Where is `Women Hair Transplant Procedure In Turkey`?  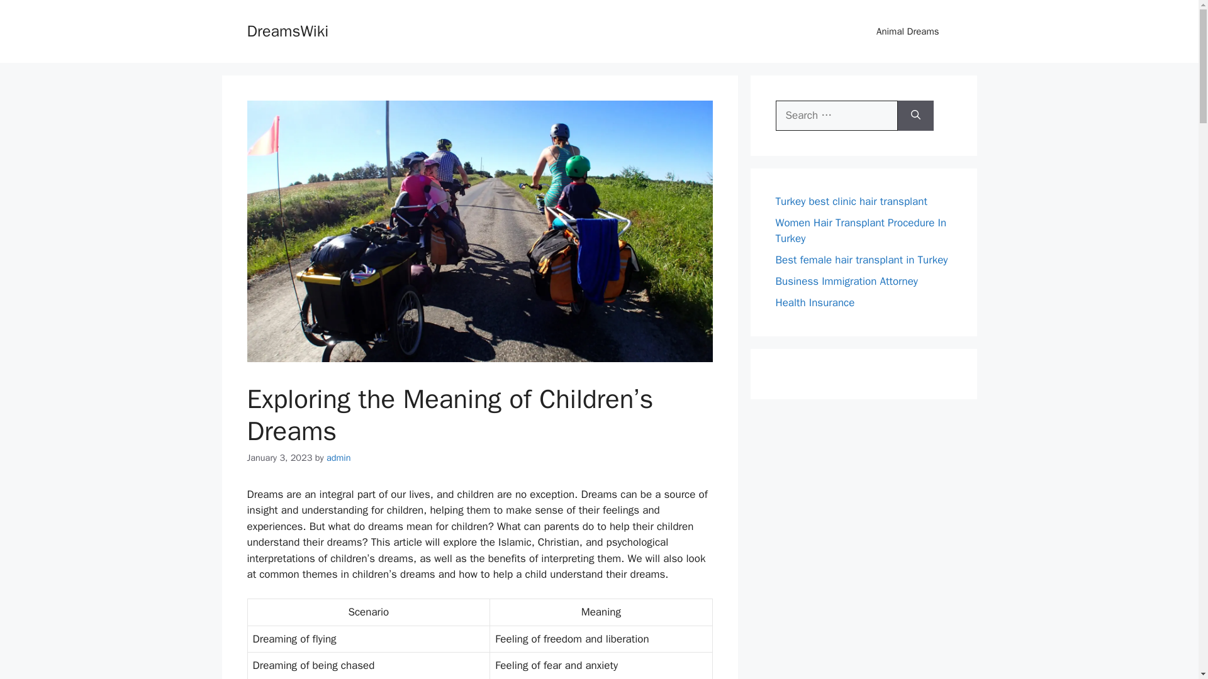 Women Hair Transplant Procedure In Turkey is located at coordinates (861, 231).